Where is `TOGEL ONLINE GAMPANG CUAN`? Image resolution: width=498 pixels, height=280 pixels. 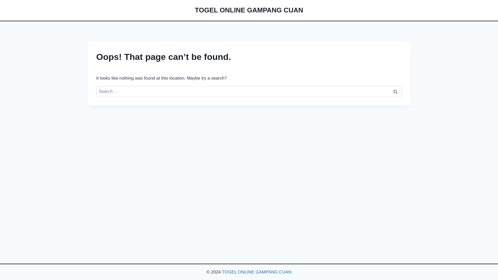 TOGEL ONLINE GAMPANG CUAN is located at coordinates (257, 272).